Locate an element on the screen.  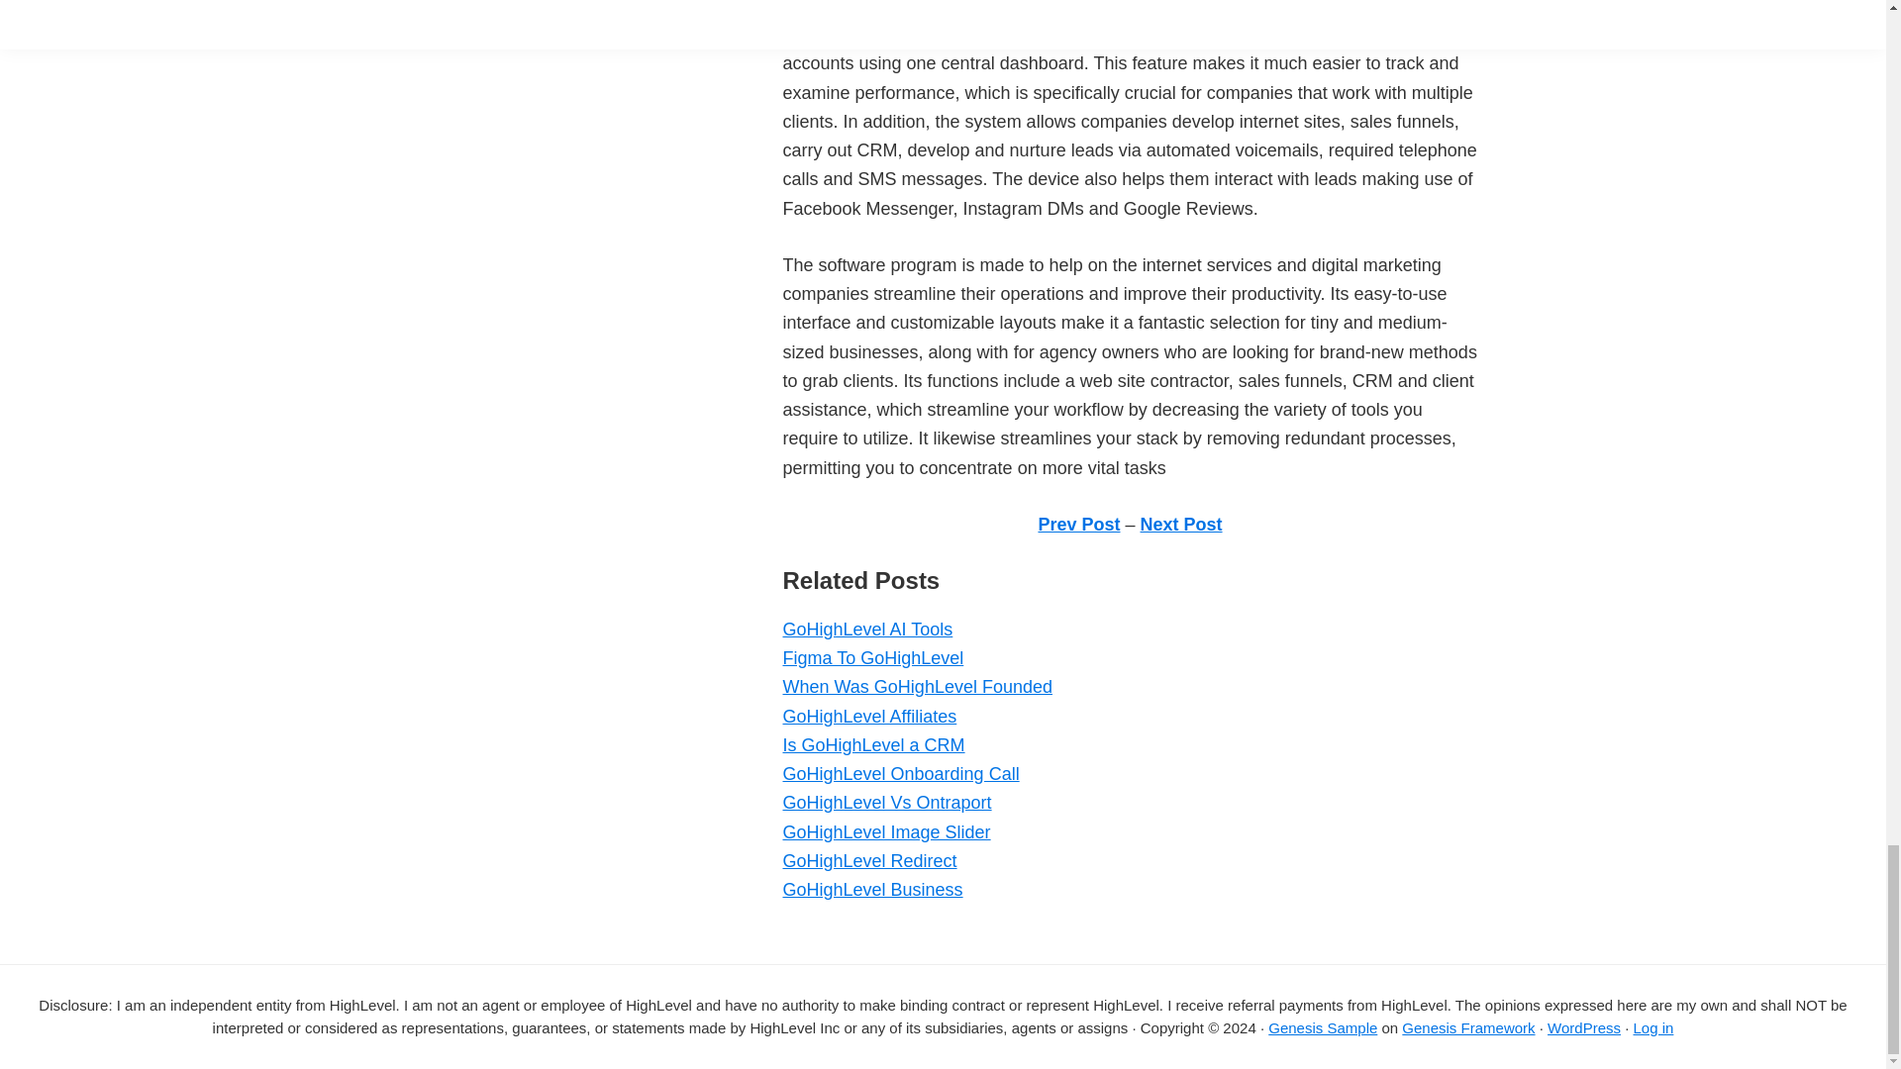
Log in is located at coordinates (1653, 1027).